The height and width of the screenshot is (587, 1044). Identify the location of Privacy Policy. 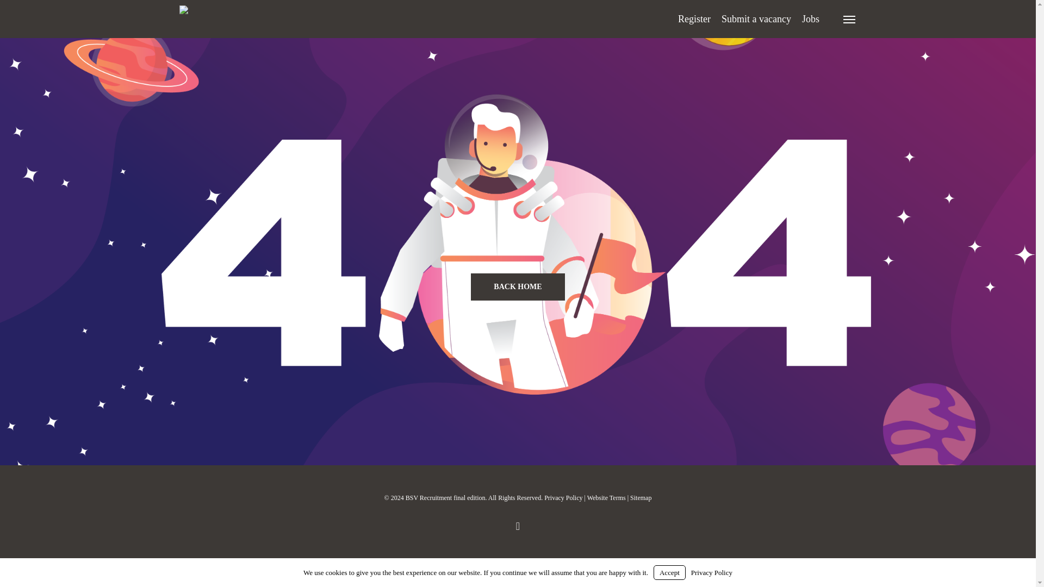
(563, 498).